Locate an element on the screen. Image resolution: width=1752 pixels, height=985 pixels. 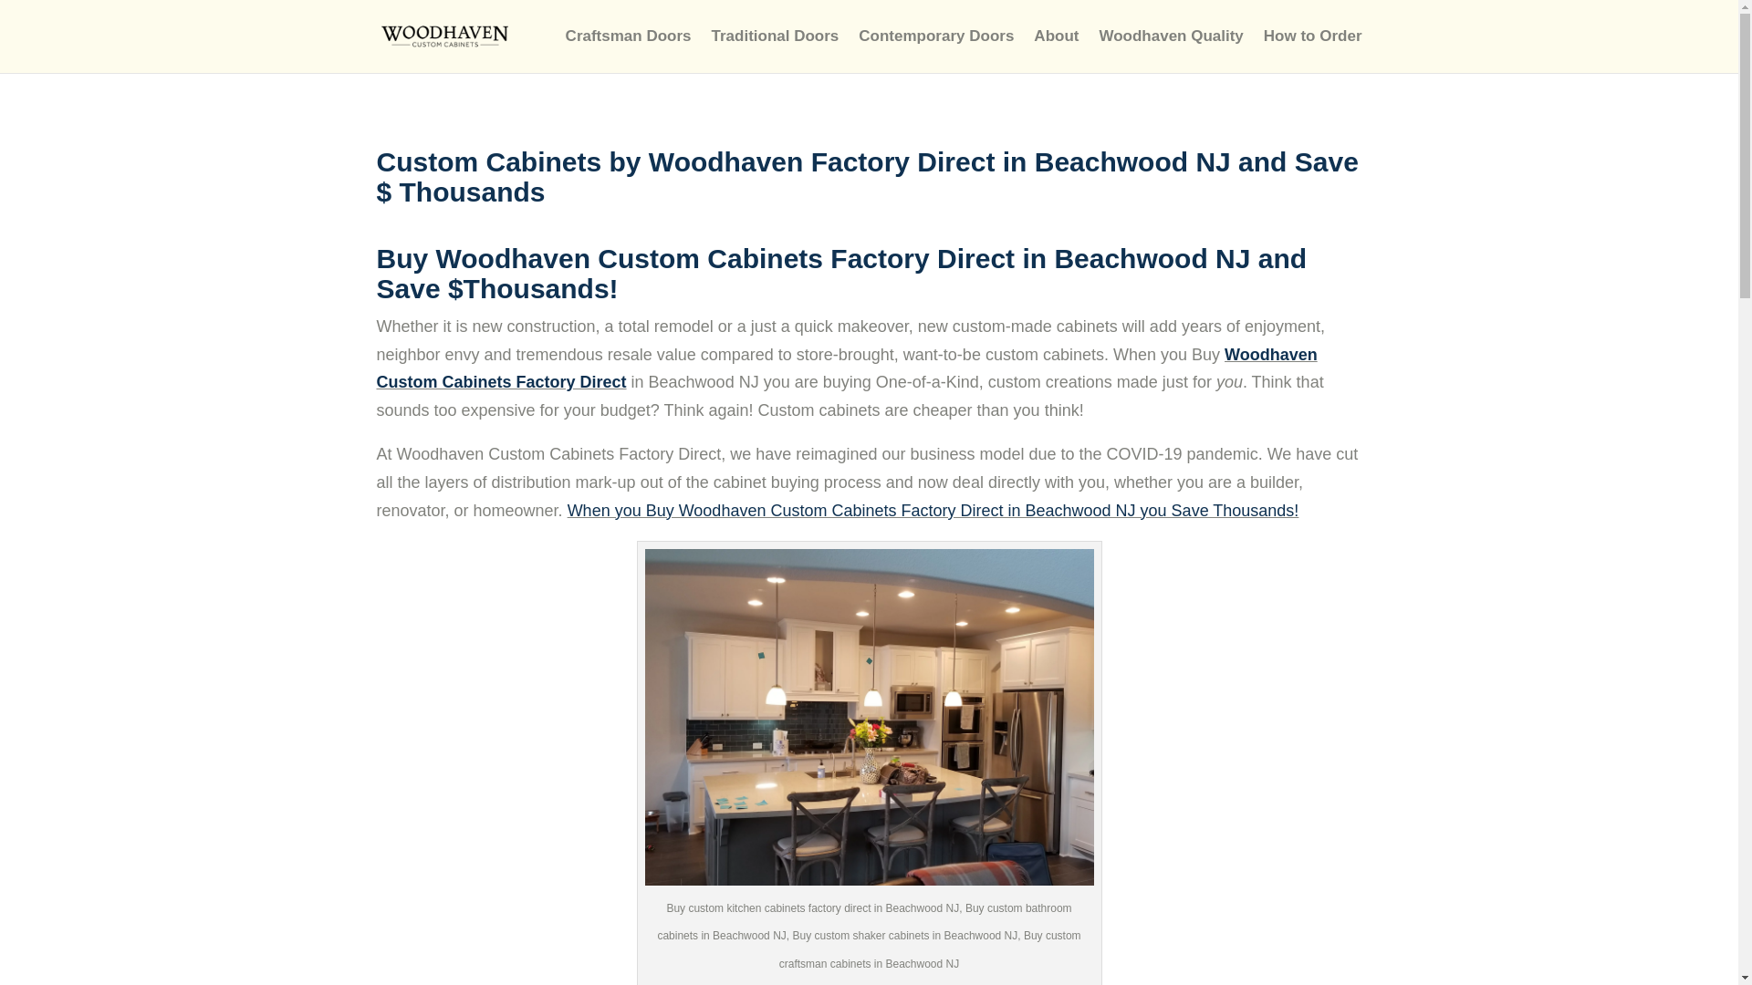
Craftsman Doors is located at coordinates (629, 51).